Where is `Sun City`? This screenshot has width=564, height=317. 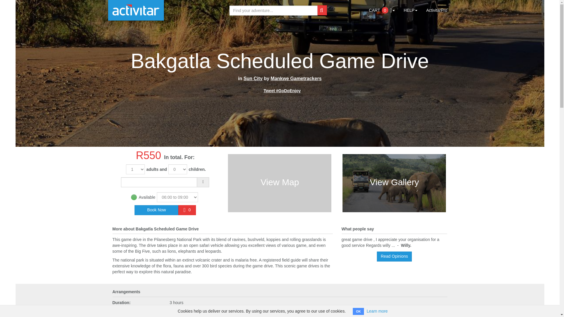
Sun City is located at coordinates (253, 79).